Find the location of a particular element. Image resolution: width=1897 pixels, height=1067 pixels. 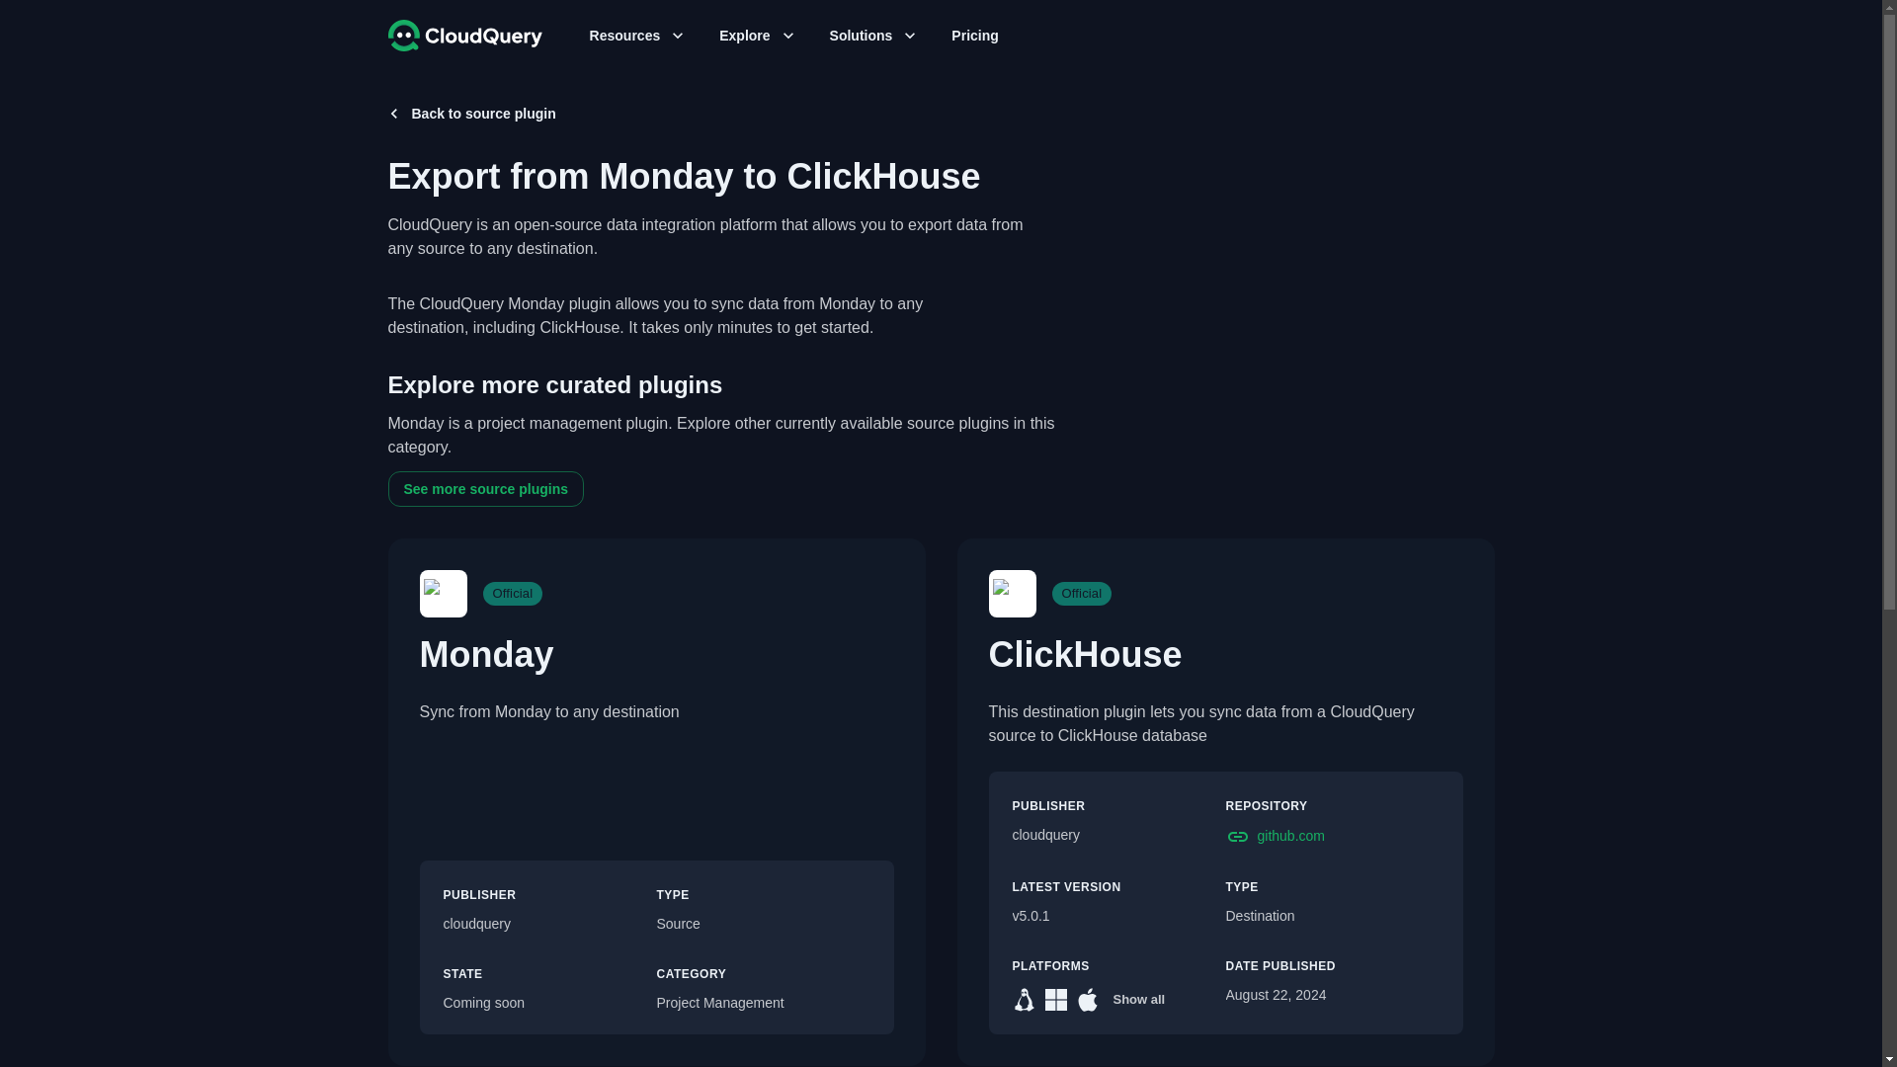

github.com is located at coordinates (1332, 836).